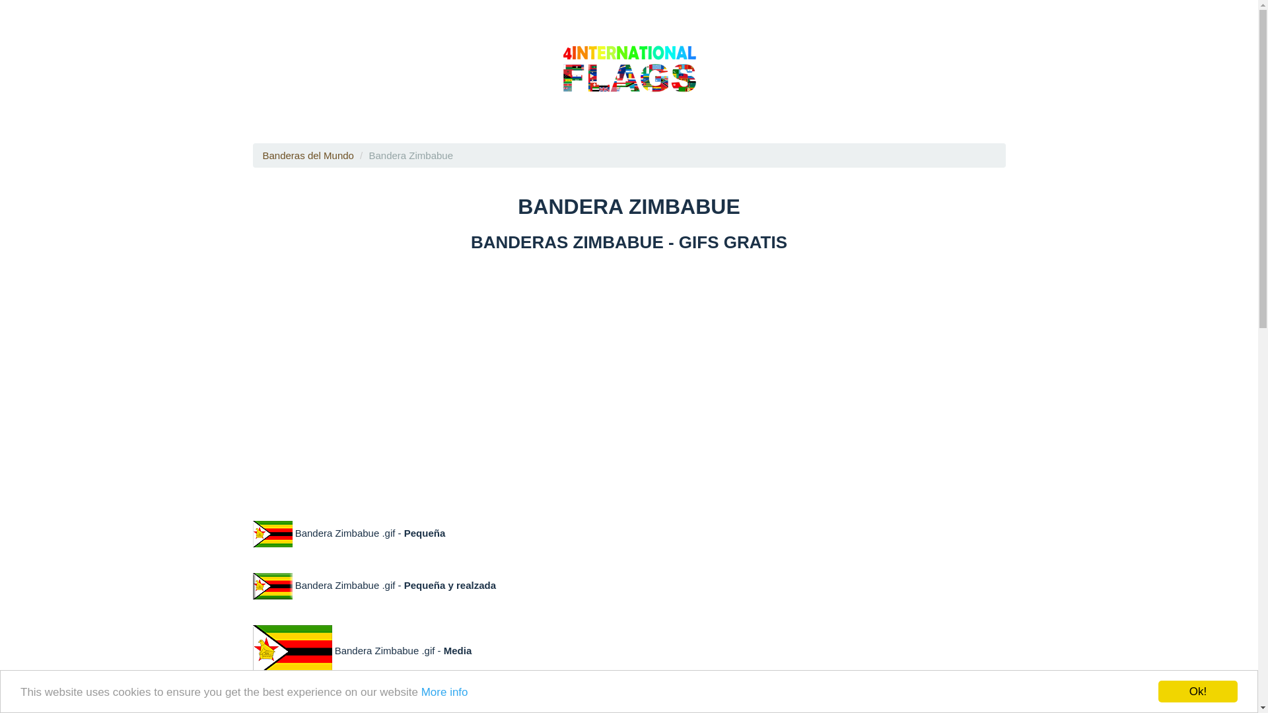 The image size is (1268, 713). Describe the element at coordinates (308, 156) in the screenshot. I see `Banderas del Mundo` at that location.